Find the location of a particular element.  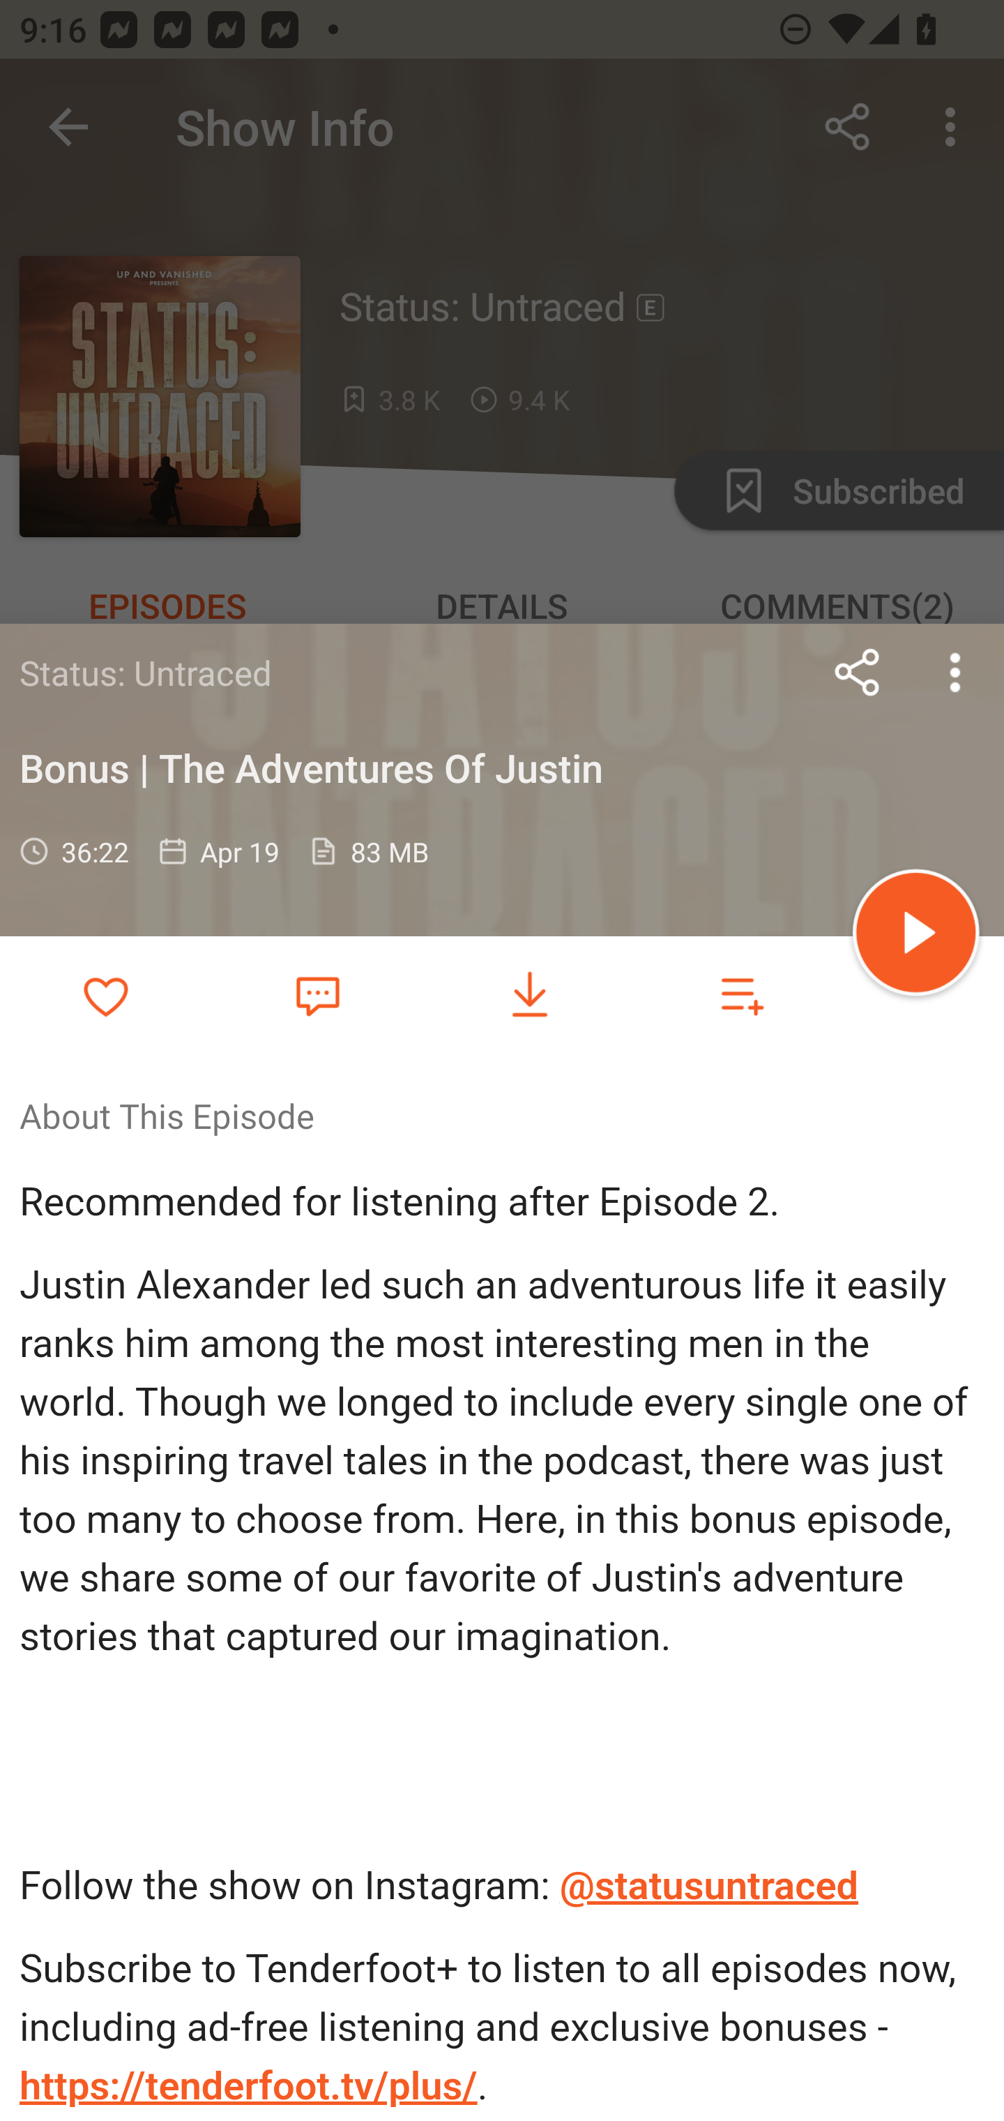

Play is located at coordinates (916, 936).